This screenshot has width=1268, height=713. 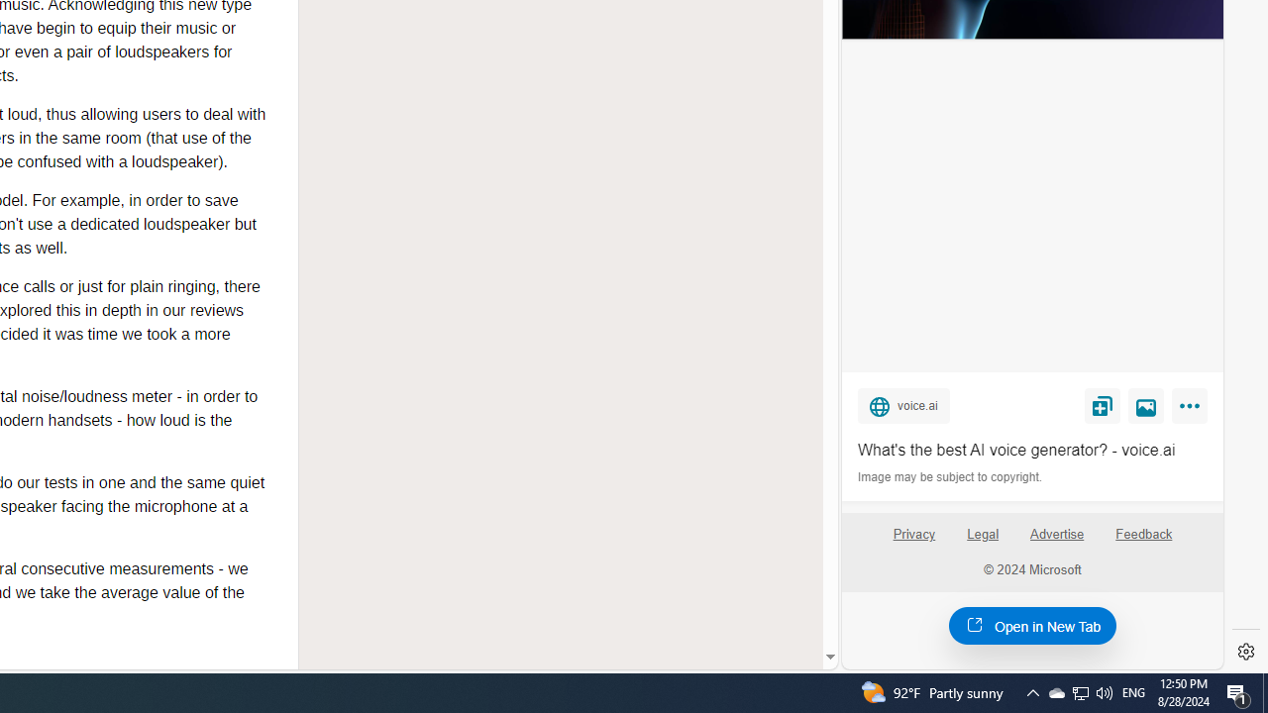 I want to click on Legal, so click(x=983, y=535).